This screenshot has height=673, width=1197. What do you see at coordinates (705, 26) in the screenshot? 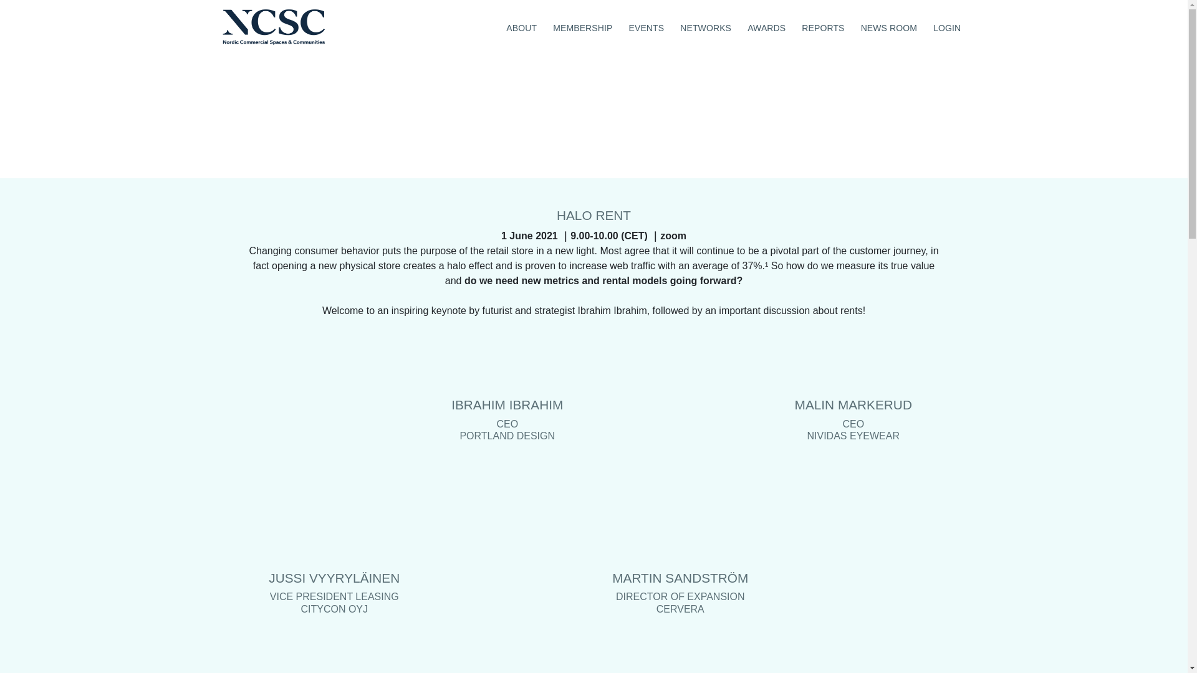
I see `NETWORKS` at bounding box center [705, 26].